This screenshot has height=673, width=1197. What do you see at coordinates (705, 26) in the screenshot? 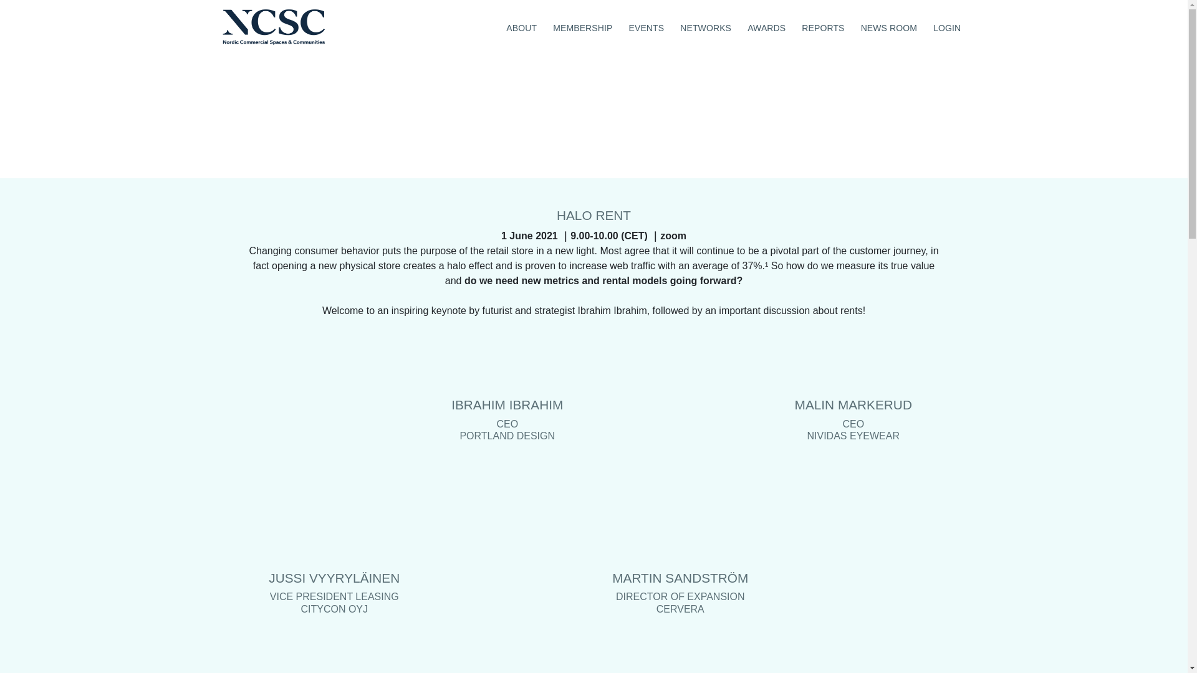
I see `NETWORKS` at bounding box center [705, 26].